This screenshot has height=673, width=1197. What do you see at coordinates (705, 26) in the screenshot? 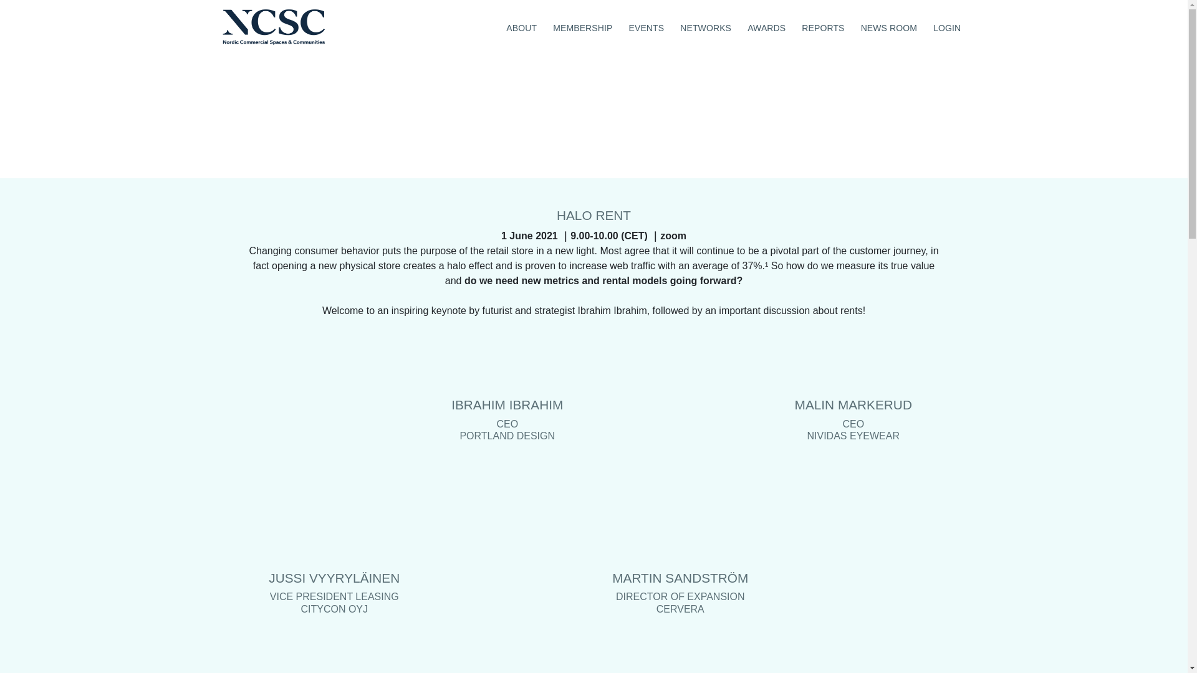
I see `NETWORKS` at bounding box center [705, 26].